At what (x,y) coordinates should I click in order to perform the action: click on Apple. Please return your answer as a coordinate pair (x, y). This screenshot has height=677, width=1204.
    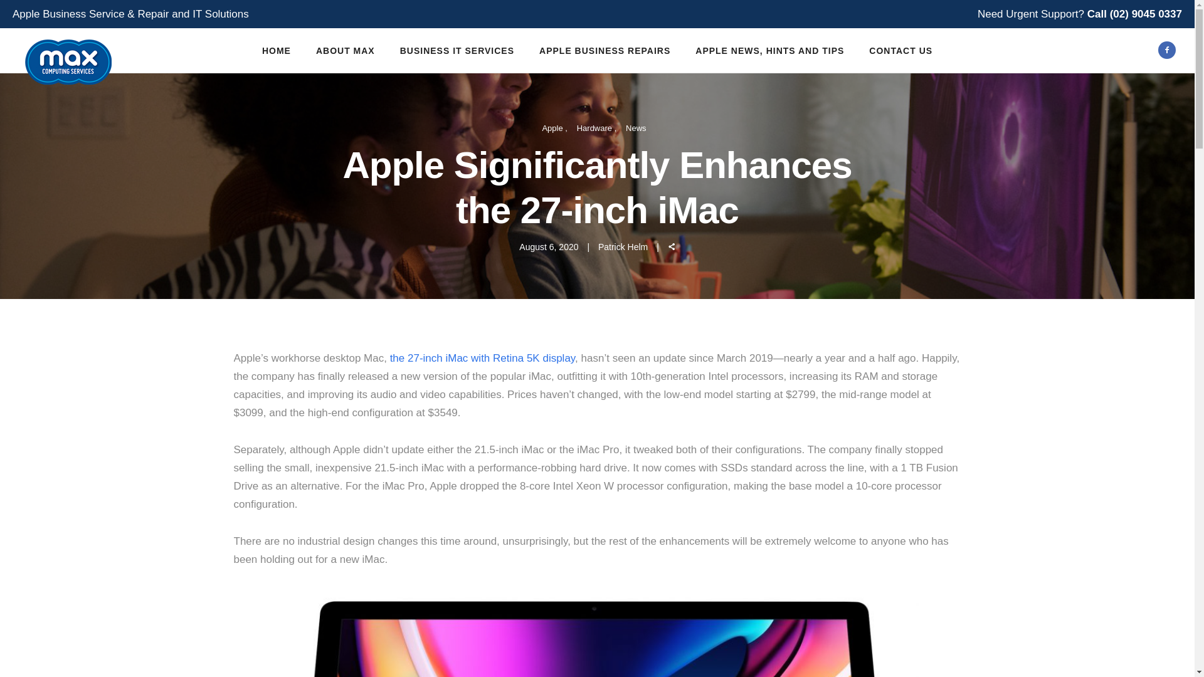
    Looking at the image, I should click on (554, 128).